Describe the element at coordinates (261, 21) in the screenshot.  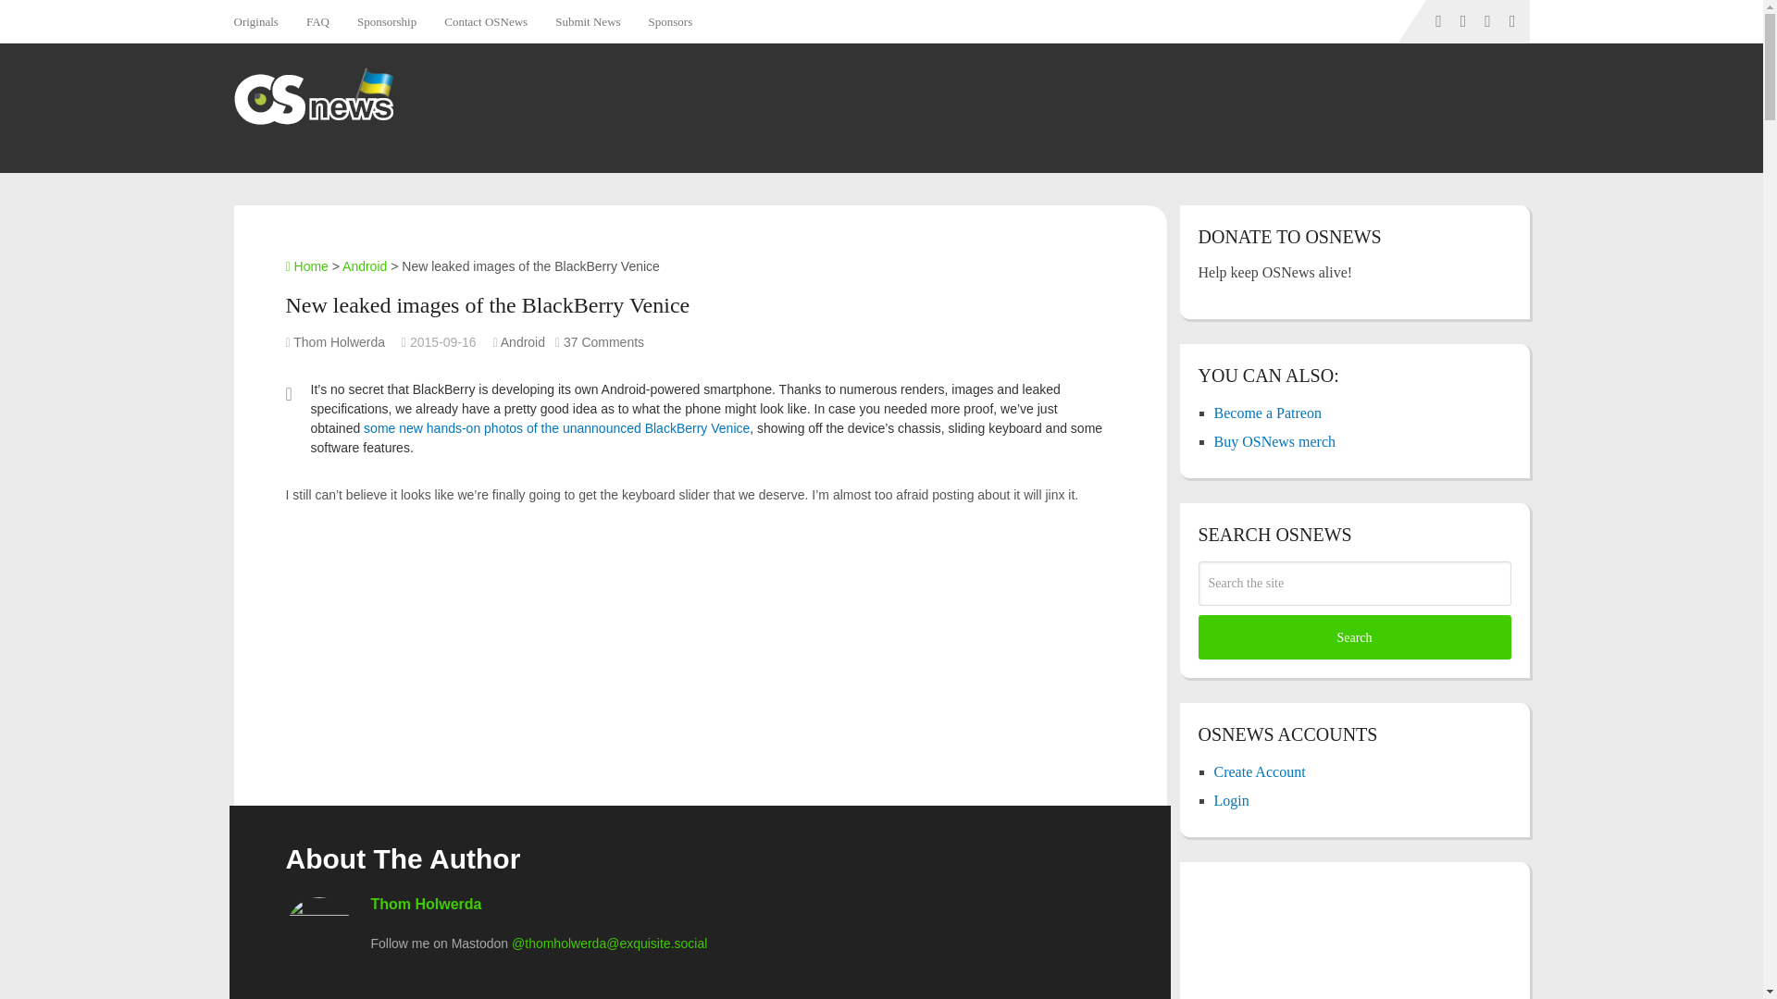
I see `Originals` at that location.